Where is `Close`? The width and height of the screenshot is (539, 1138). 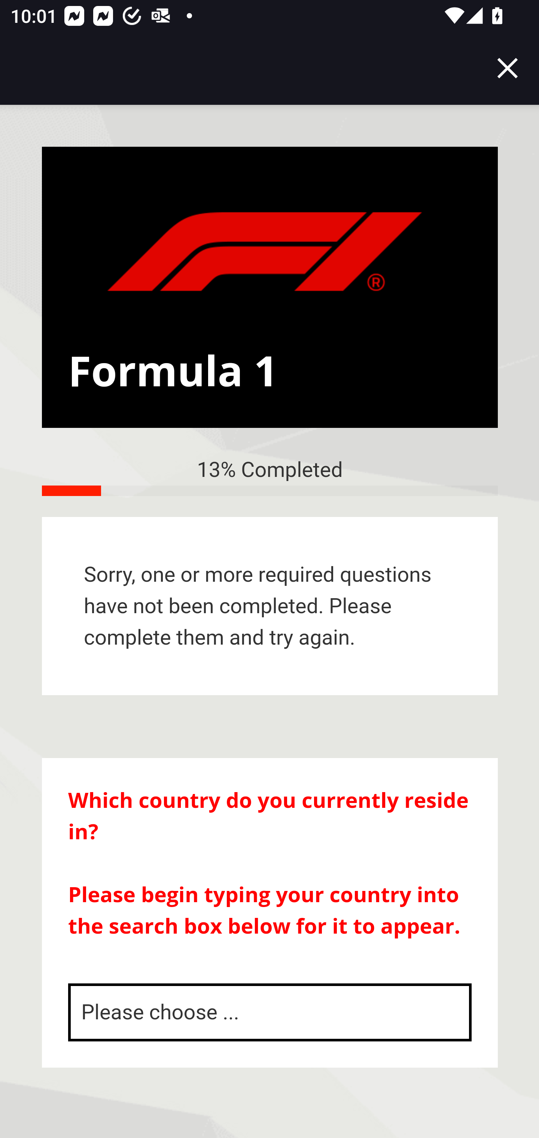 Close is located at coordinates (508, 68).